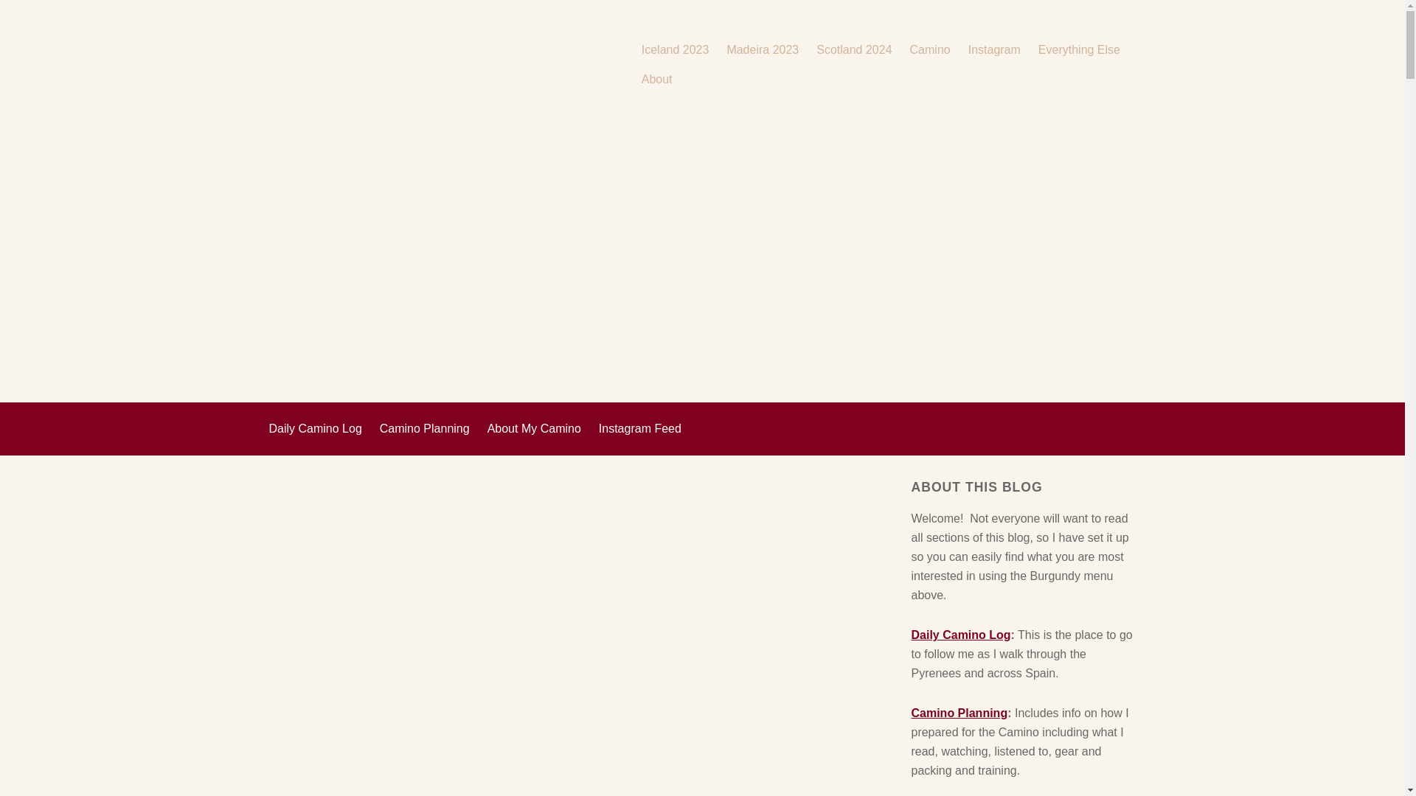 The width and height of the screenshot is (1416, 796). Describe the element at coordinates (445, 64) in the screenshot. I see `Robin McDermott` at that location.